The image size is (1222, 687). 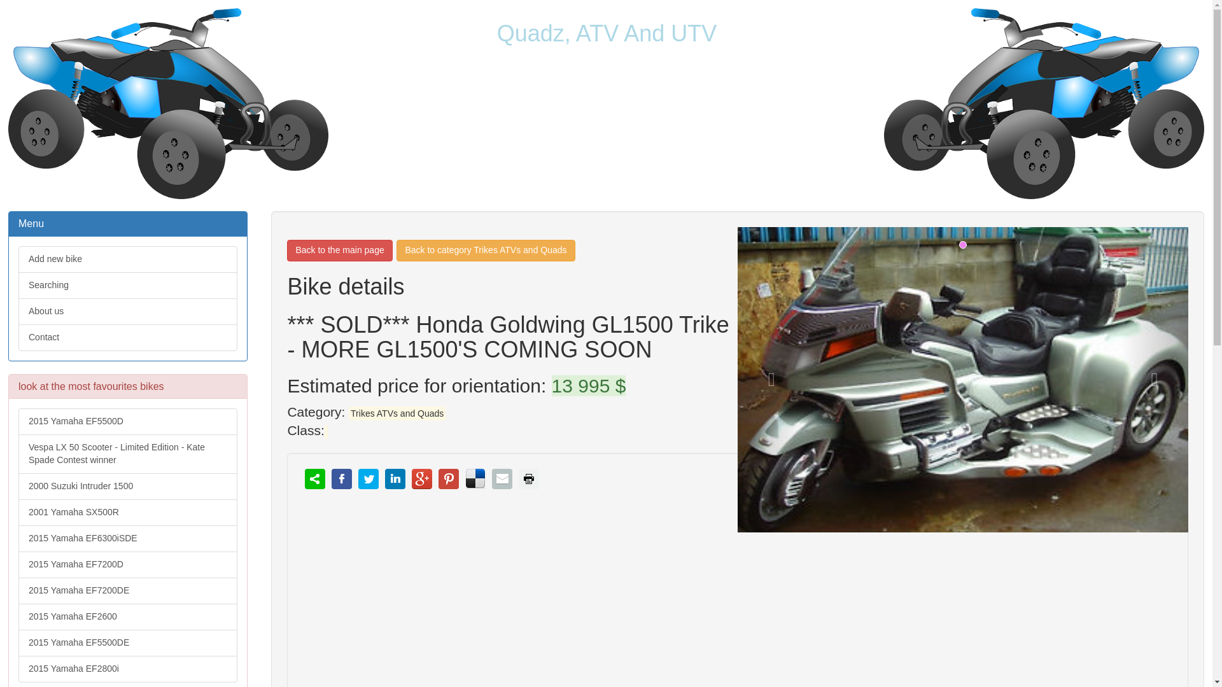 What do you see at coordinates (127, 513) in the screenshot?
I see `2001 Yamaha SX500R` at bounding box center [127, 513].